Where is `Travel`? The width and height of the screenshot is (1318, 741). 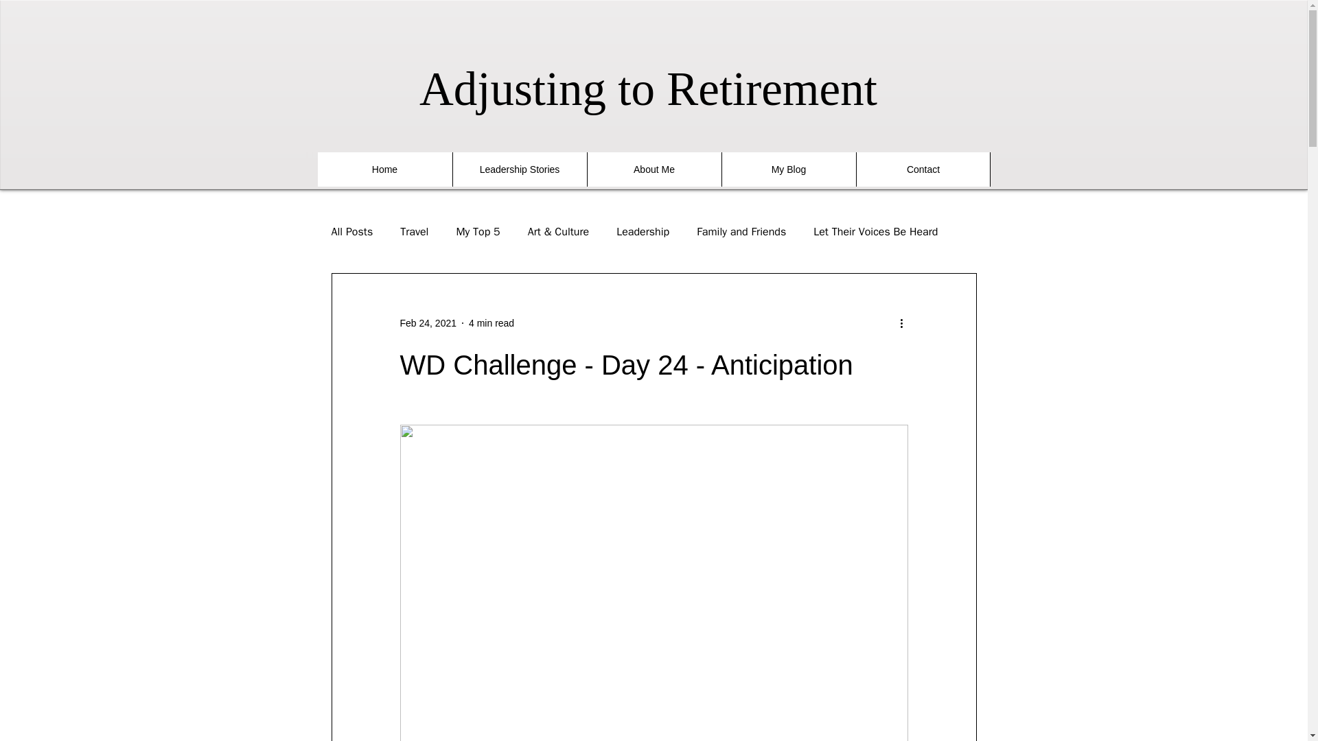
Travel is located at coordinates (415, 232).